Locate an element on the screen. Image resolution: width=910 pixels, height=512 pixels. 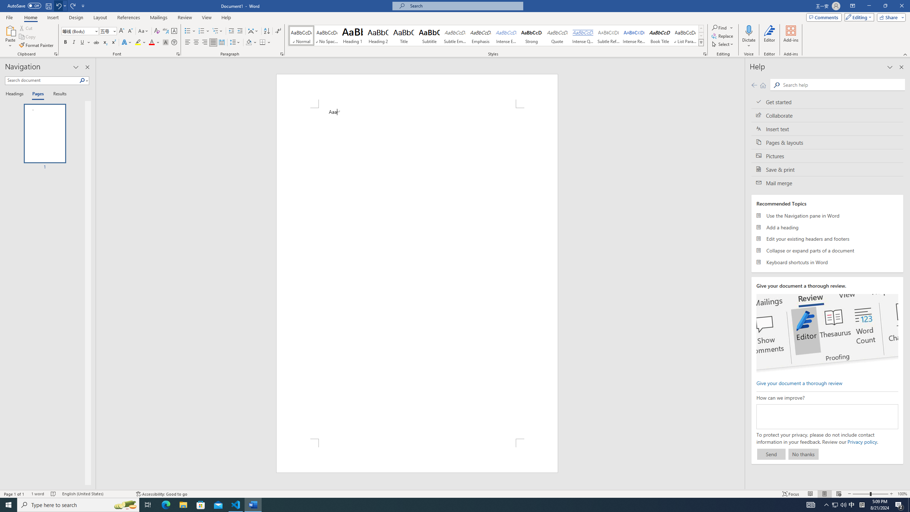
Font Size is located at coordinates (108, 31).